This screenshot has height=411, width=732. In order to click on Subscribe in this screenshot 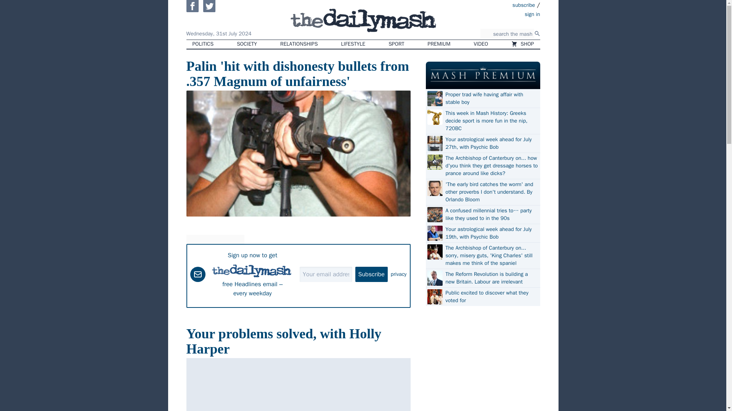, I will do `click(371, 274)`.